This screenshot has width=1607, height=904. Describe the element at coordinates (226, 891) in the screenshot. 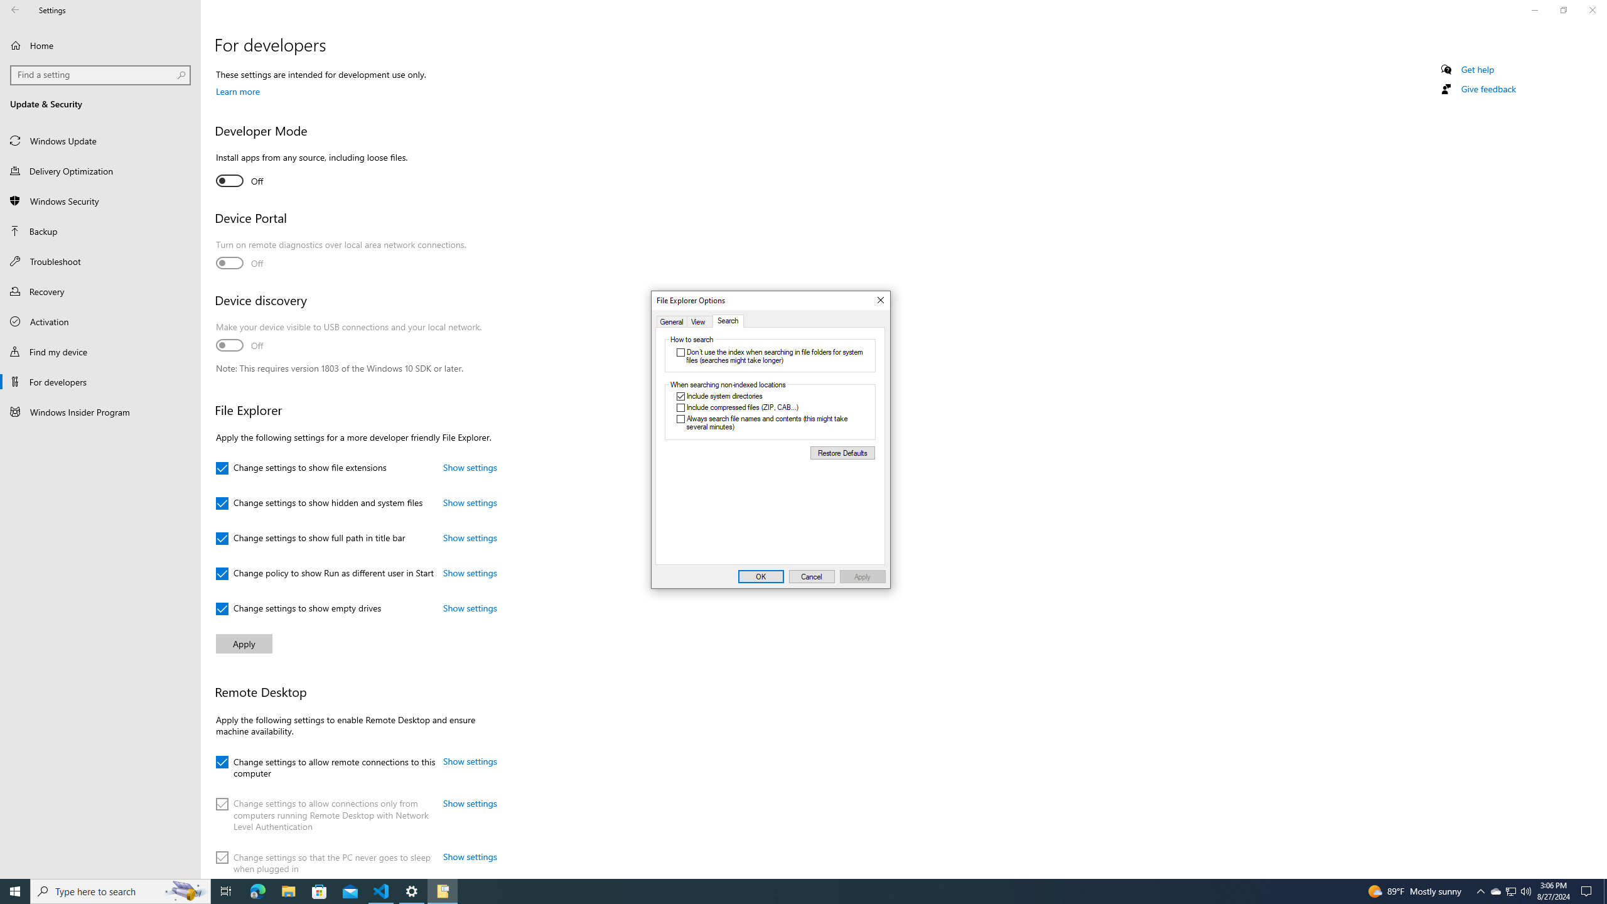

I see `Task View` at that location.